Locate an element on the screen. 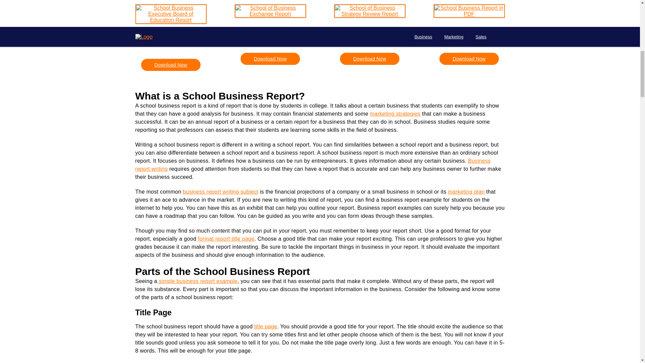  Download Now is located at coordinates (270, 58).